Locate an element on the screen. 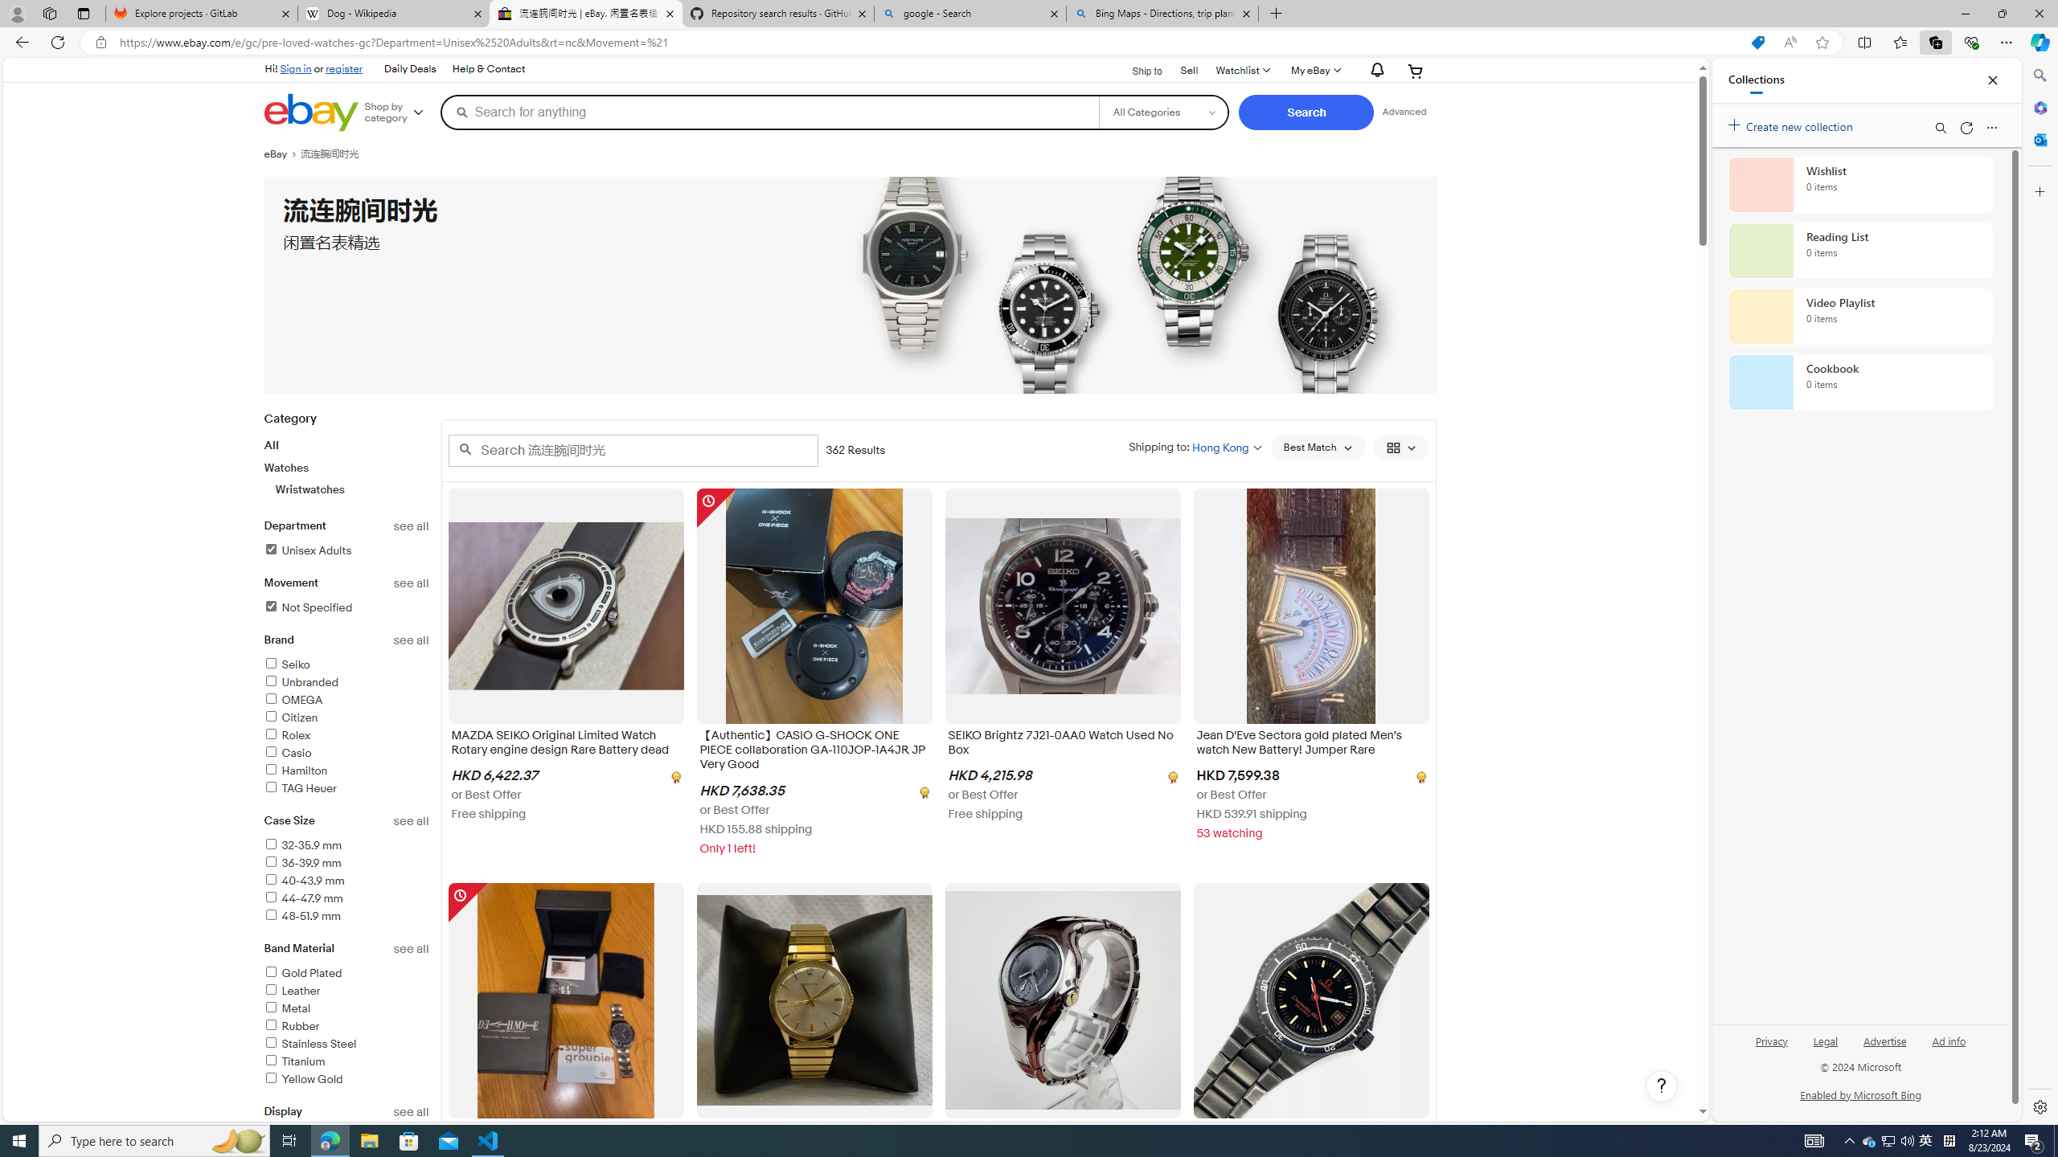  See all brand refinements is located at coordinates (412, 640).